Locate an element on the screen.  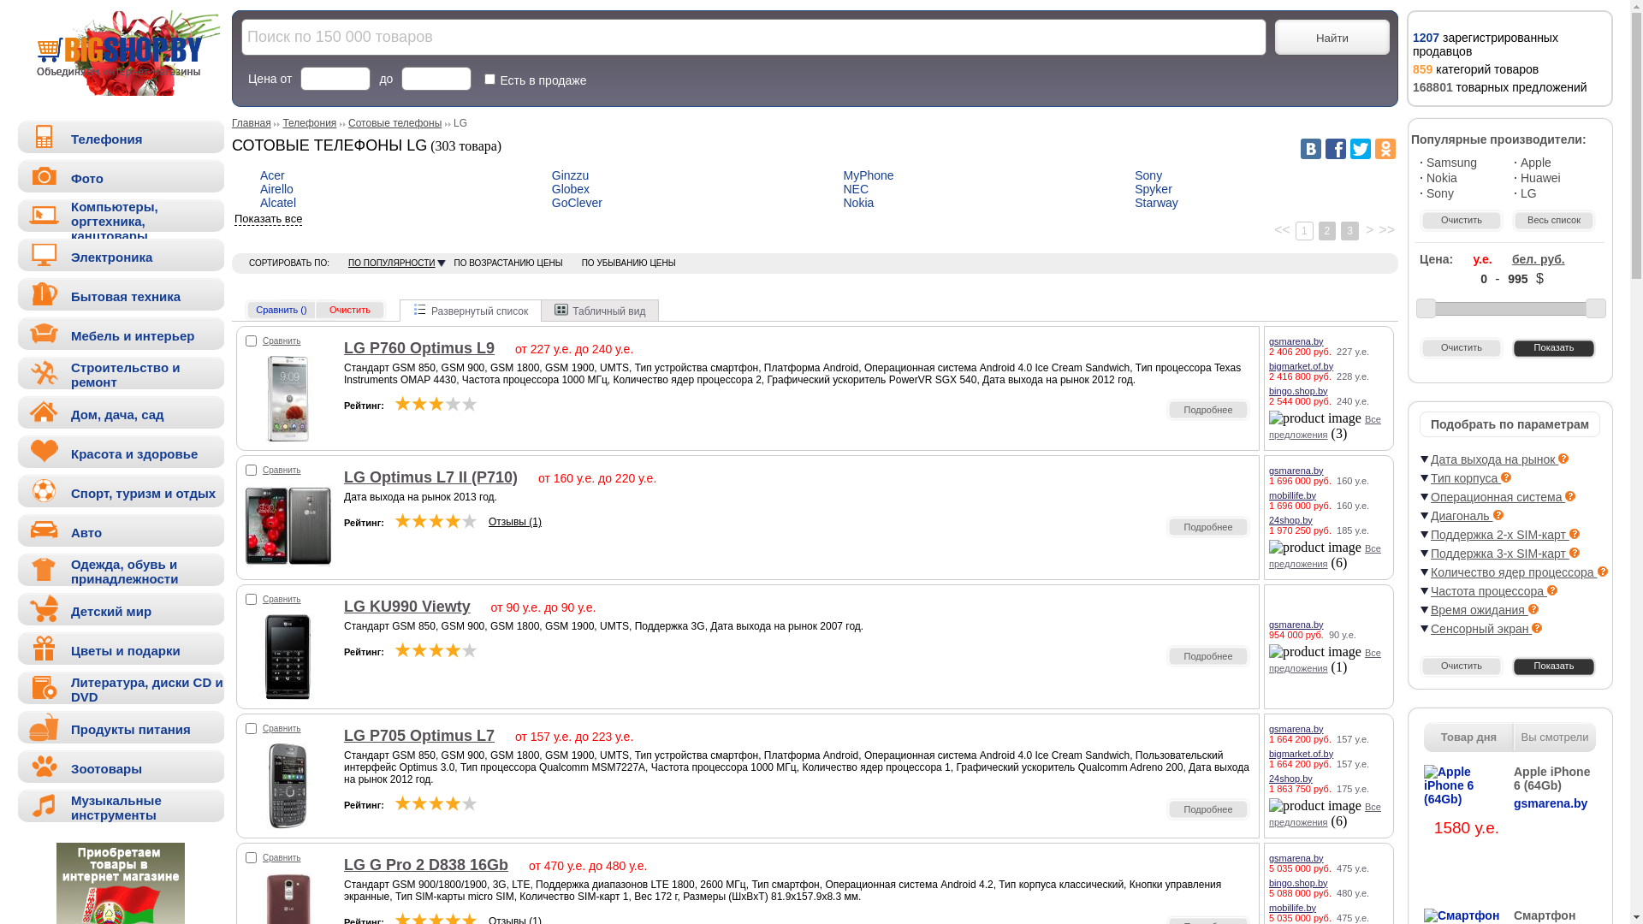
LG is located at coordinates (1557, 193).